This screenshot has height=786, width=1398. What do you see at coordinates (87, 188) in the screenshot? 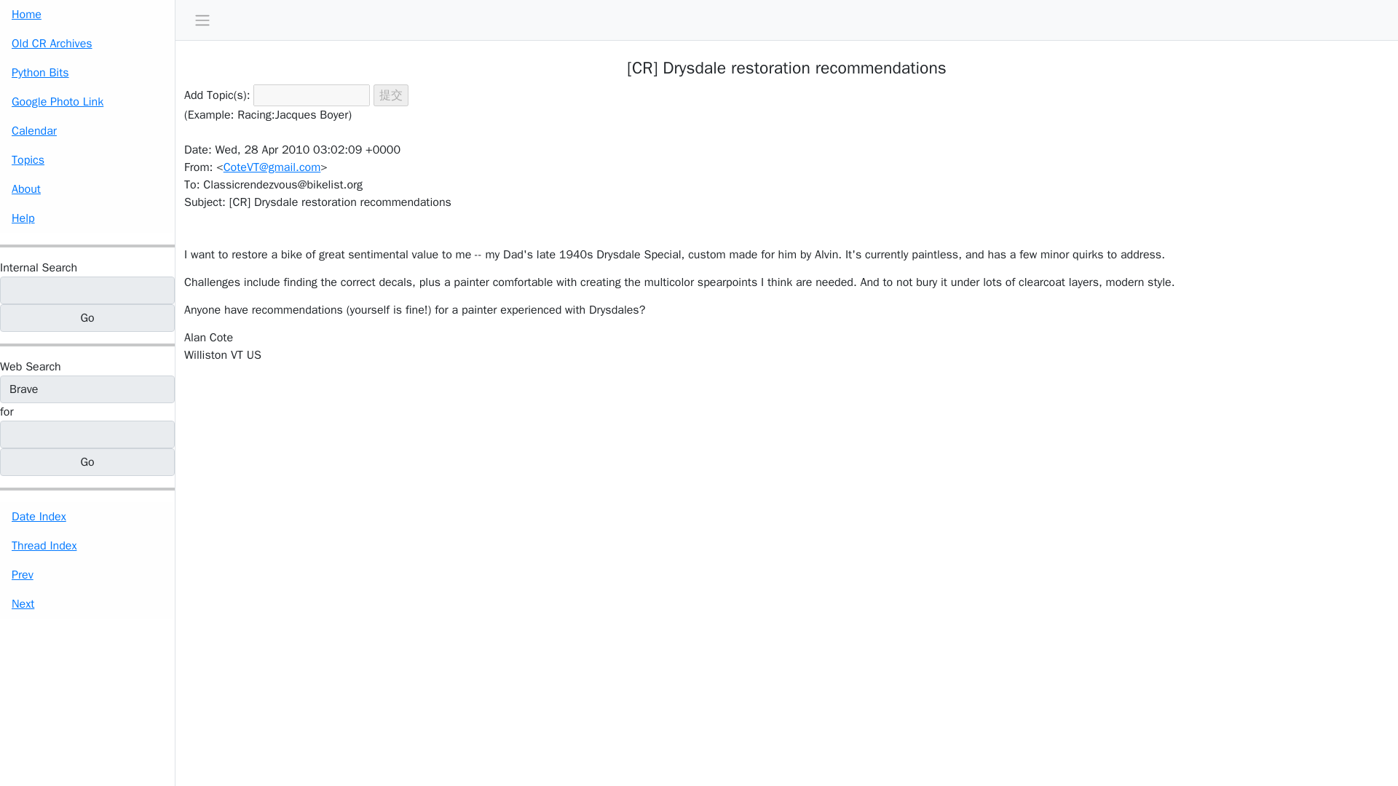
I see `About` at bounding box center [87, 188].